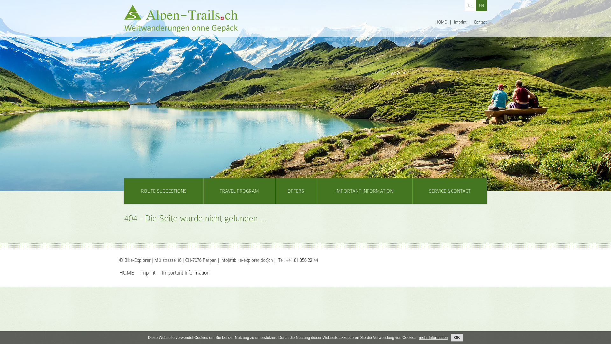 The image size is (611, 344). I want to click on HOME, so click(441, 22).